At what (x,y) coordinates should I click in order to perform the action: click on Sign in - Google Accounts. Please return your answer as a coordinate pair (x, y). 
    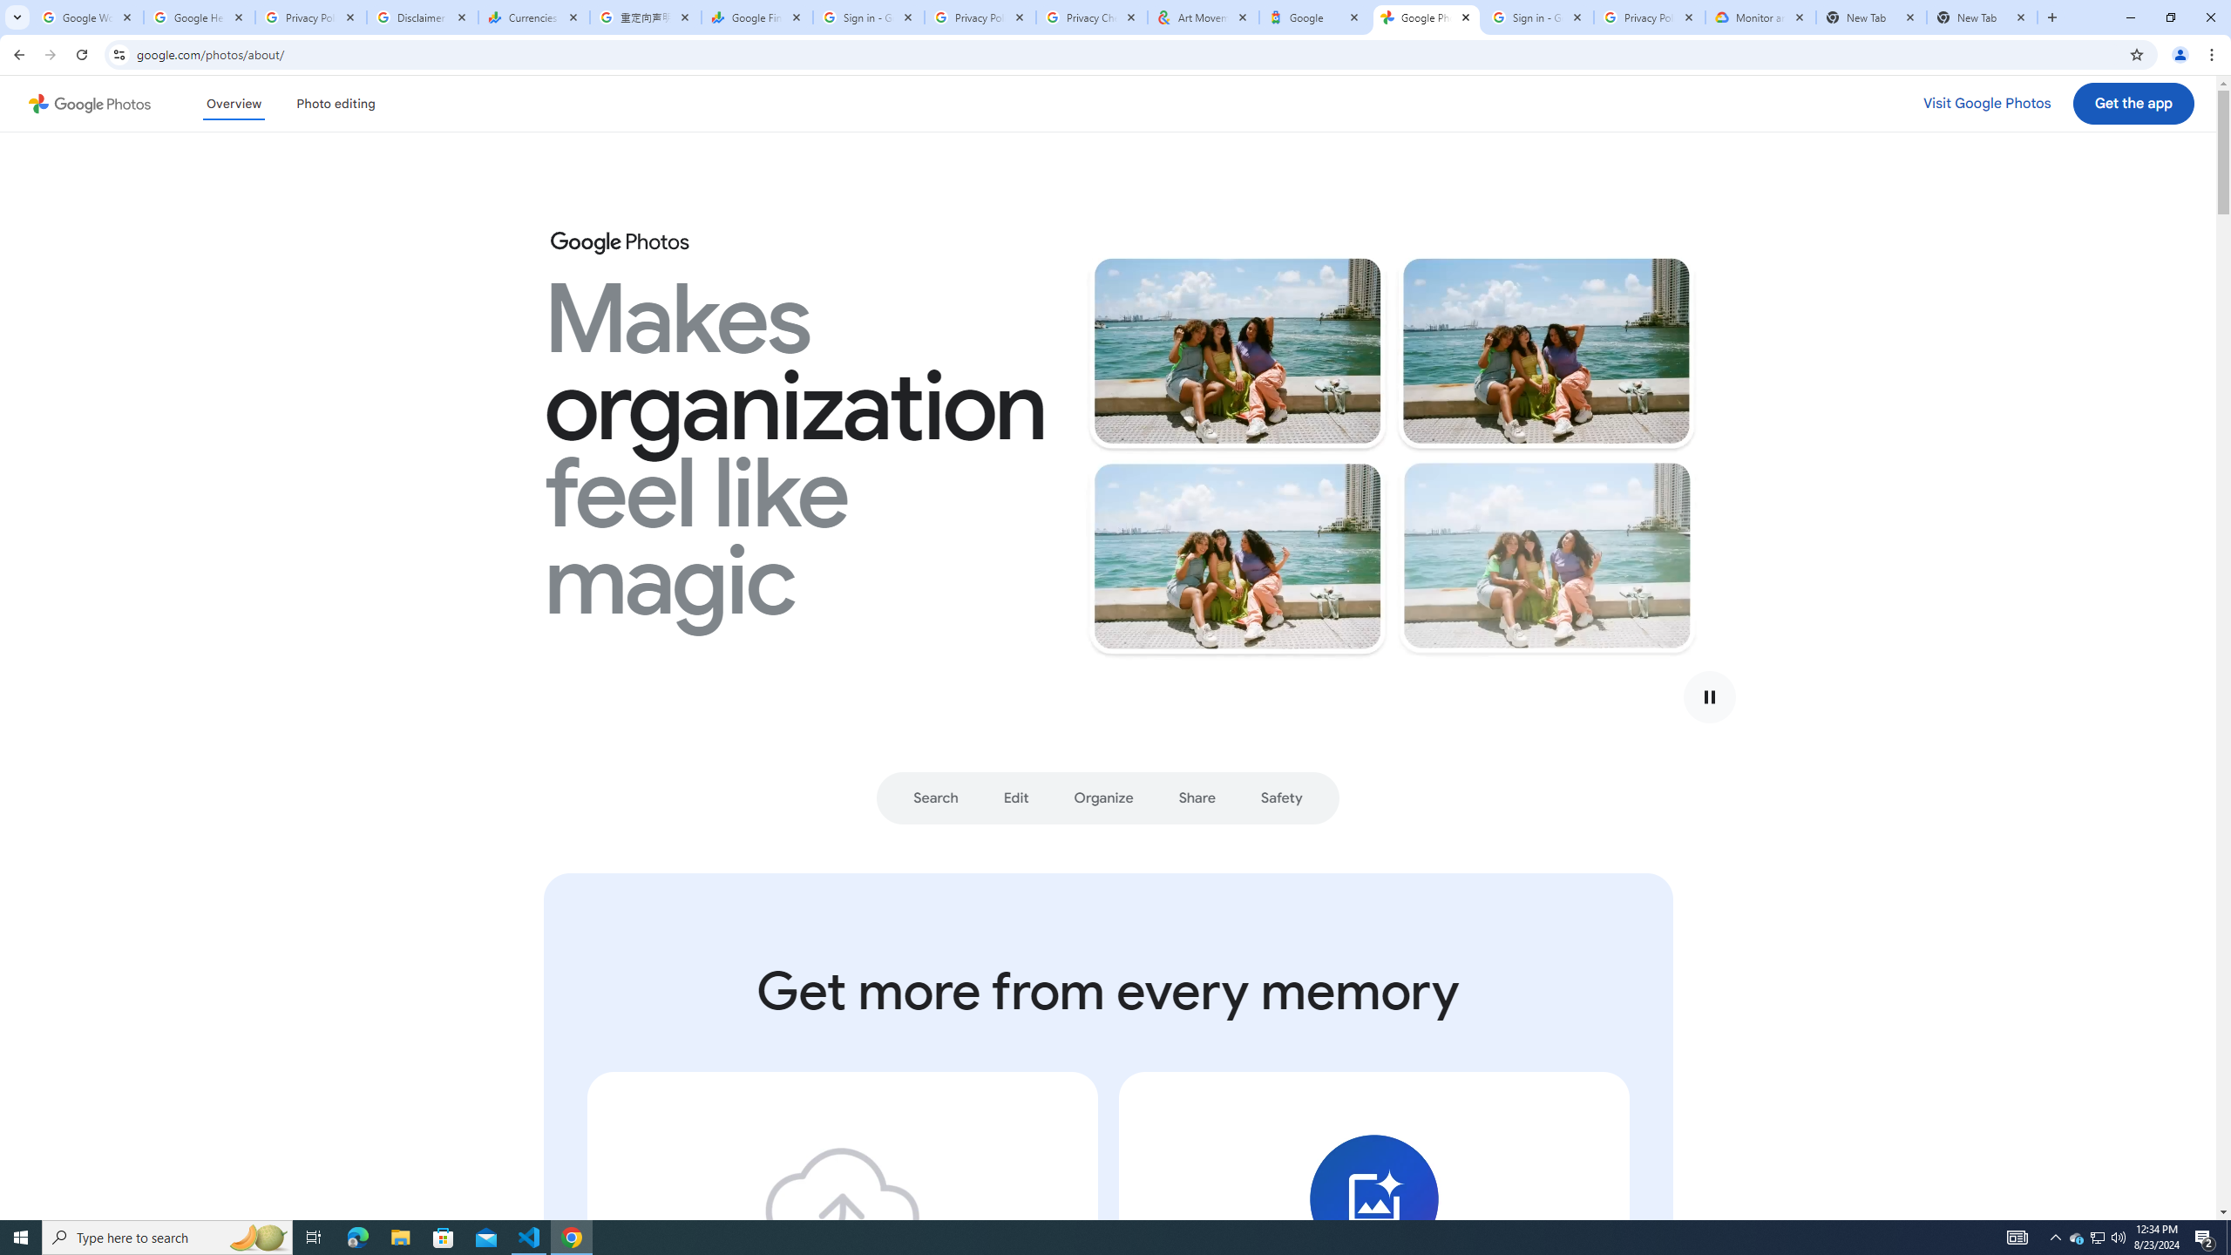
    Looking at the image, I should click on (1538, 17).